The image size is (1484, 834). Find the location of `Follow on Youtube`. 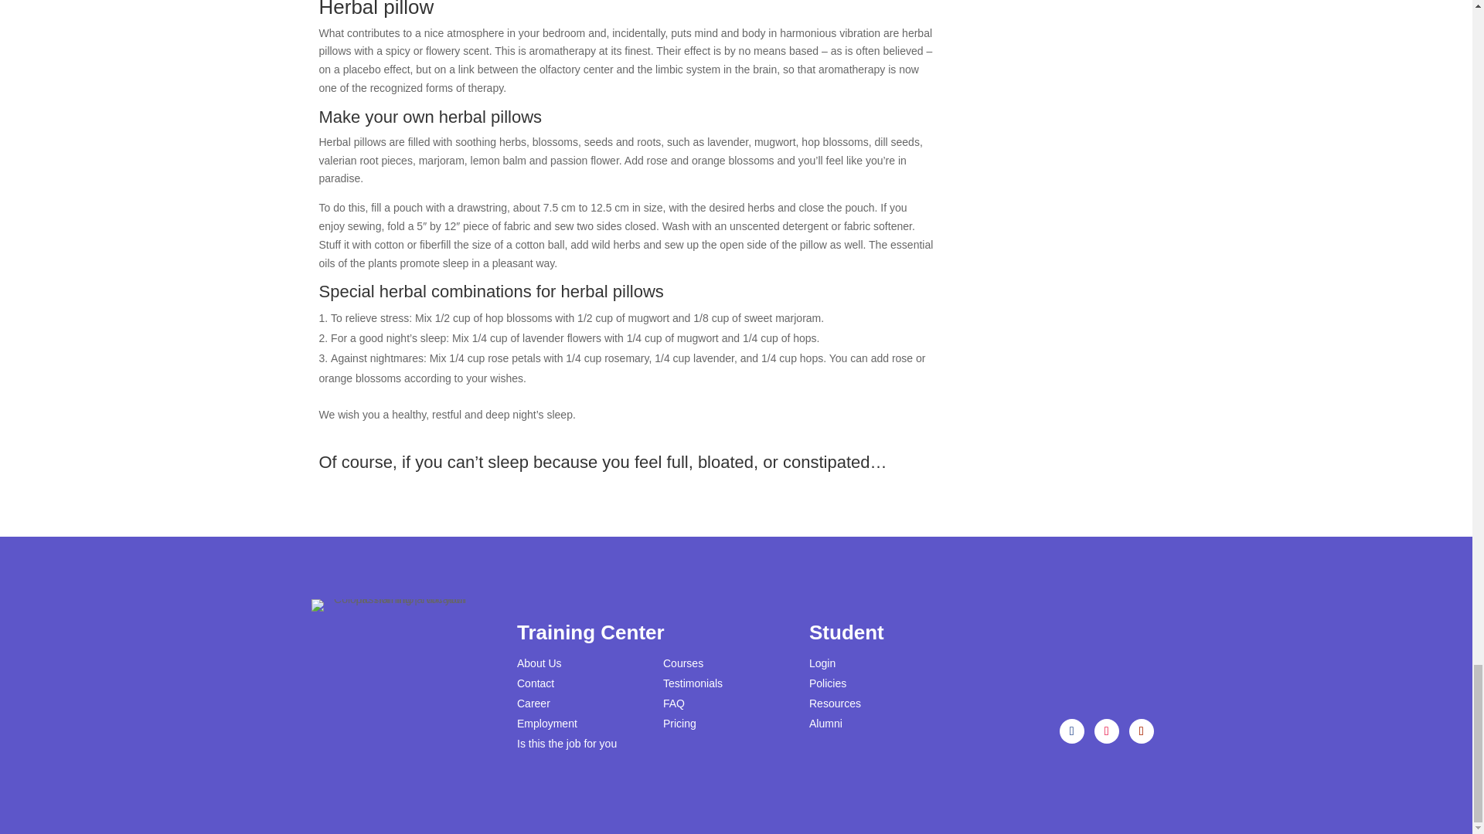

Follow on Youtube is located at coordinates (1142, 731).